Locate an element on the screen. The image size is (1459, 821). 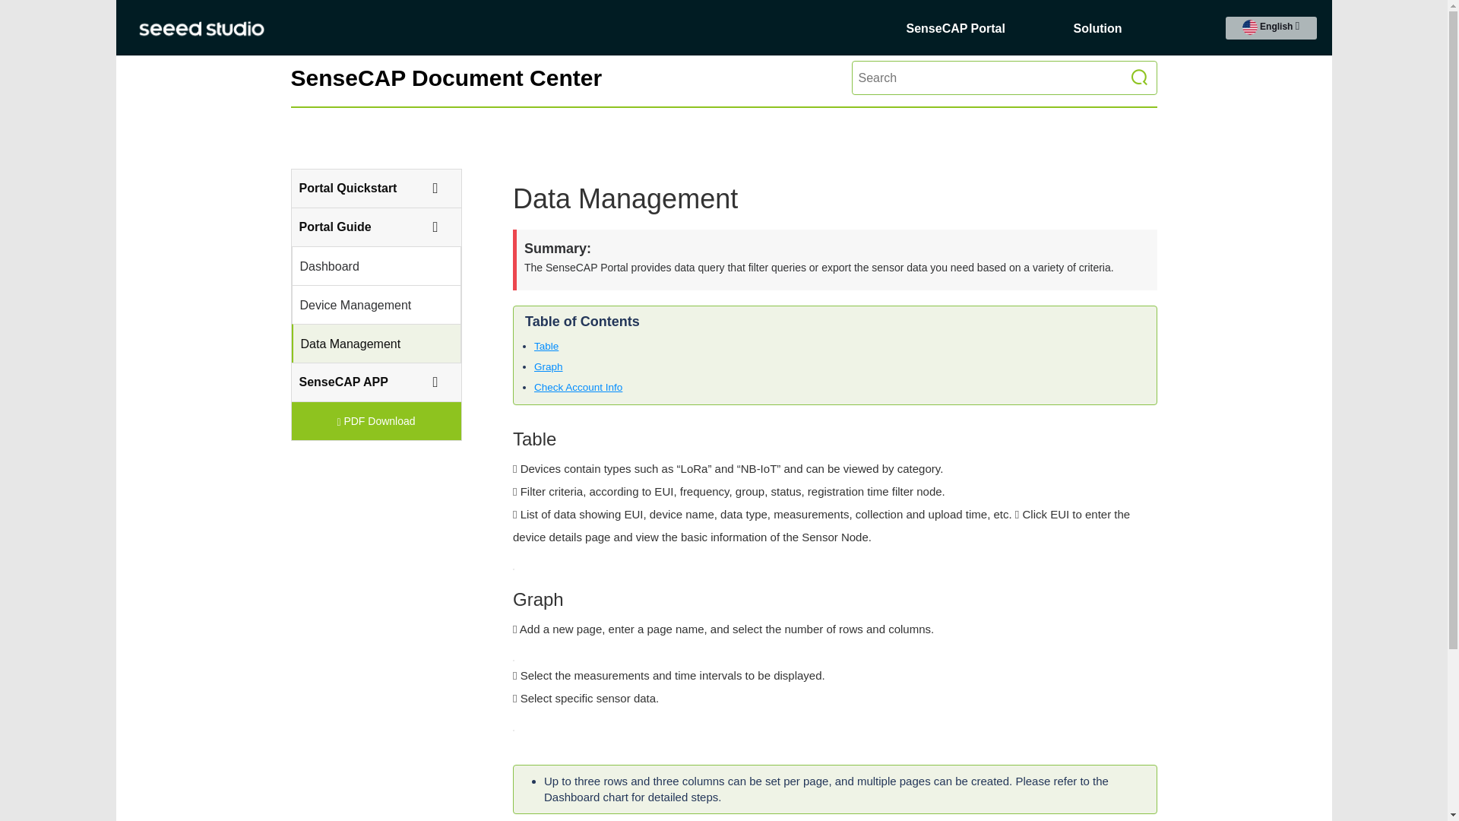
SenseCAP APP is located at coordinates (369, 382).